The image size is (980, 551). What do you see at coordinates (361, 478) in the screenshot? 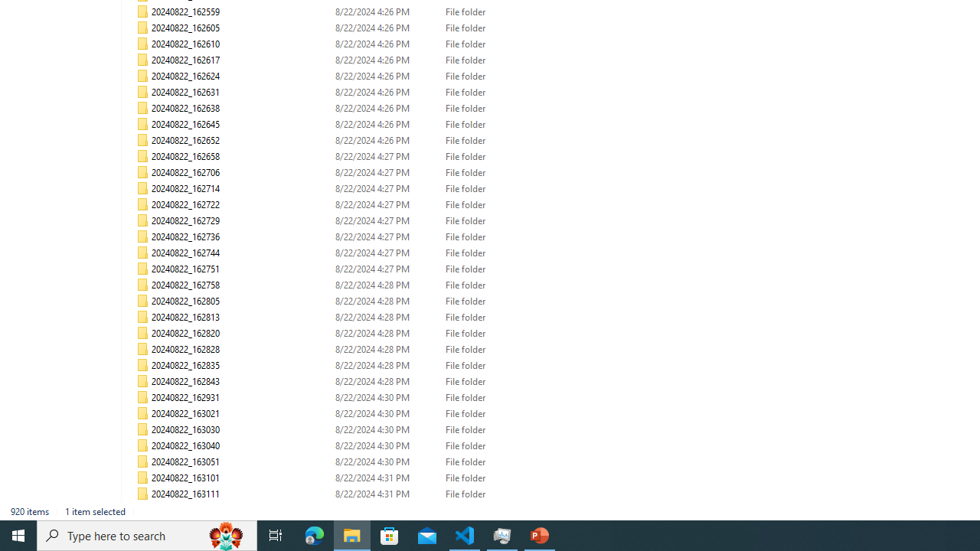
I see `20240822_163101` at bounding box center [361, 478].